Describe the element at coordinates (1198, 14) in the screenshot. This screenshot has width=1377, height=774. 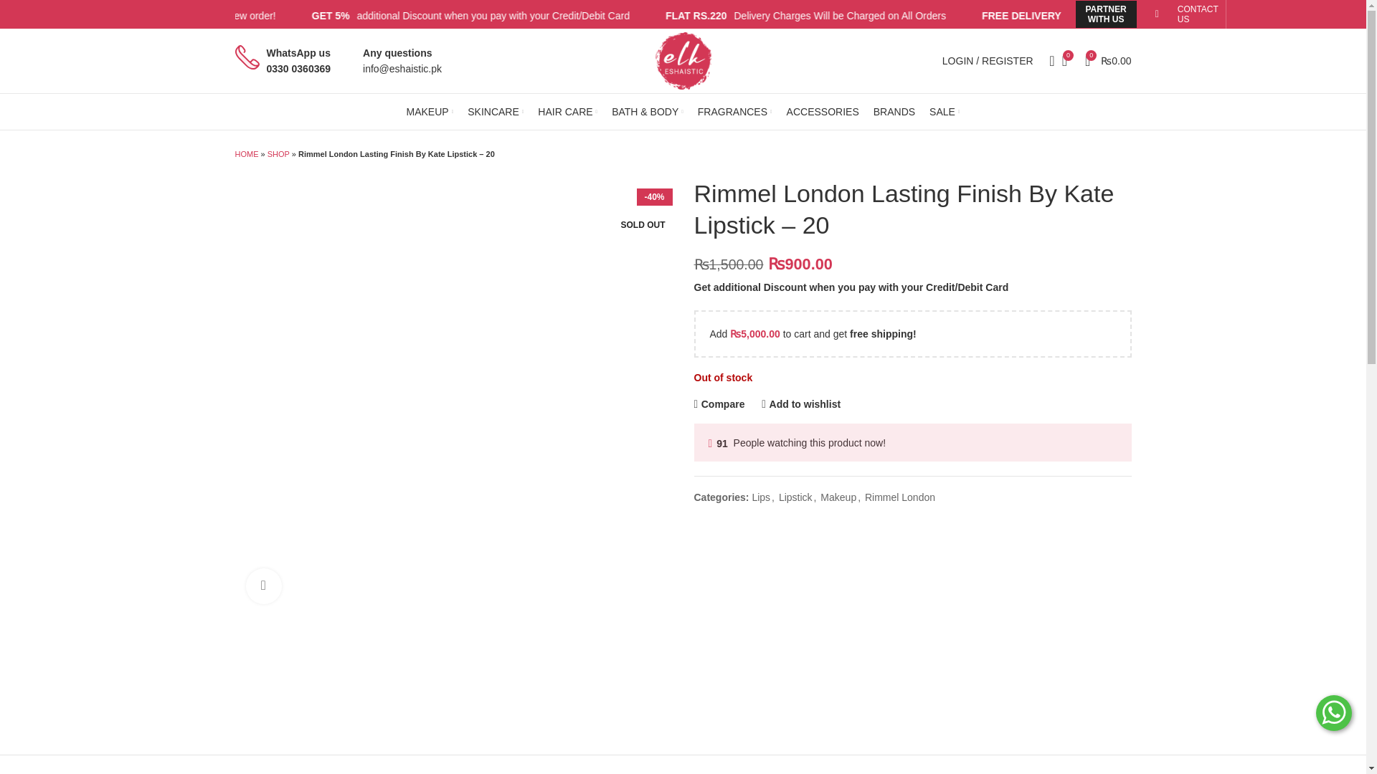
I see `CONTACT US` at that location.